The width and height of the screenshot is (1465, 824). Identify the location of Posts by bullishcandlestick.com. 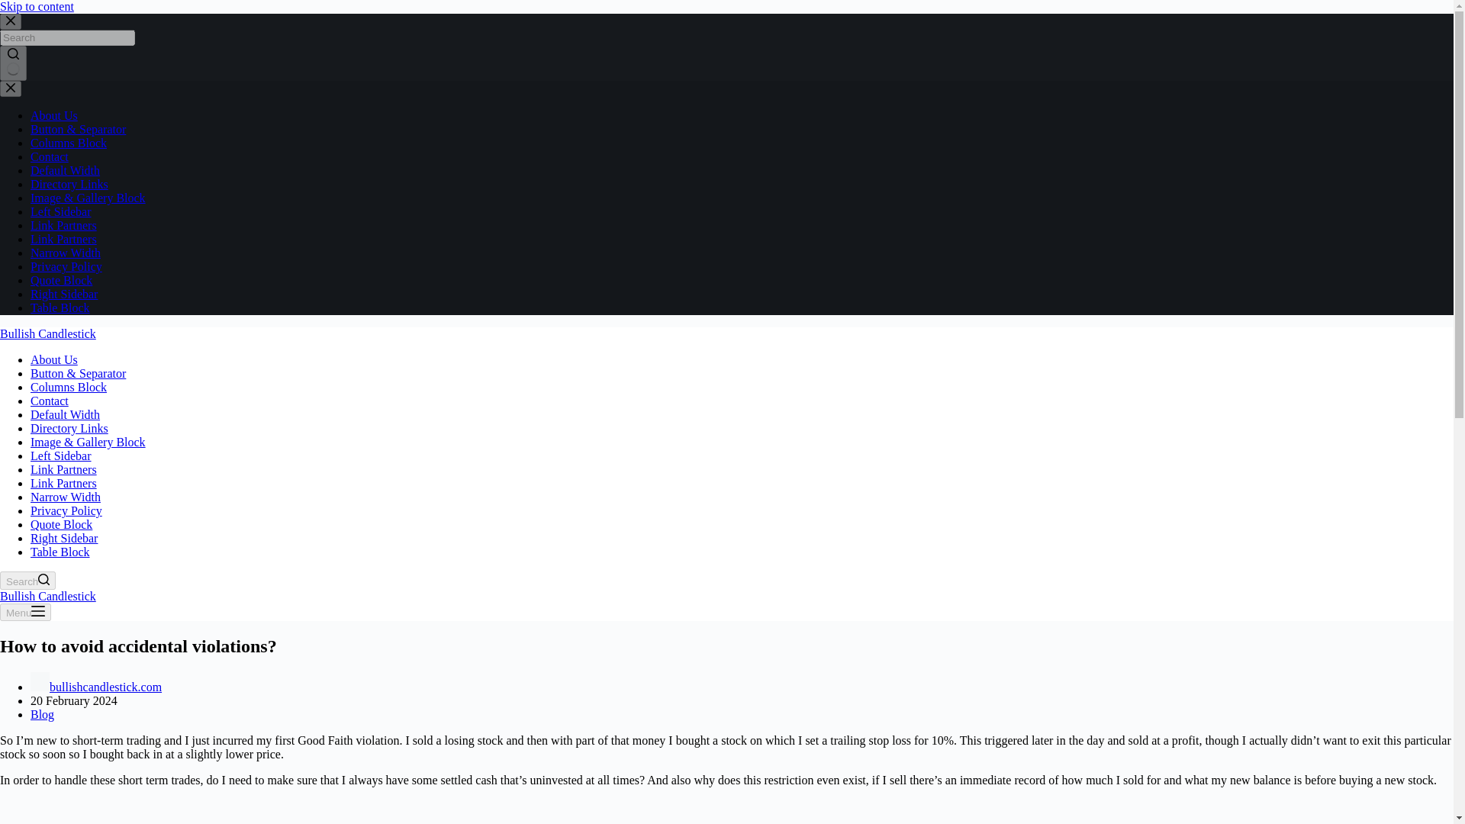
(105, 687).